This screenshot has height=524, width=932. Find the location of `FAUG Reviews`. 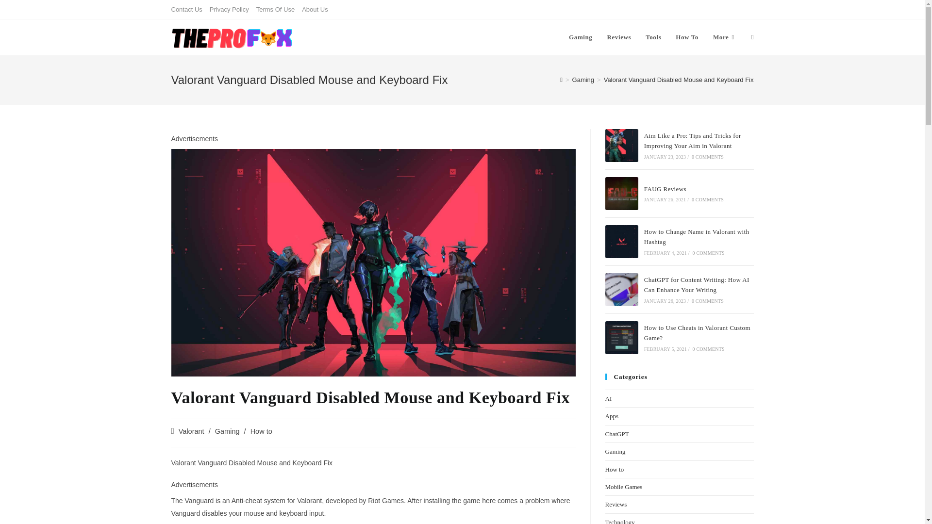

FAUG Reviews is located at coordinates (621, 194).